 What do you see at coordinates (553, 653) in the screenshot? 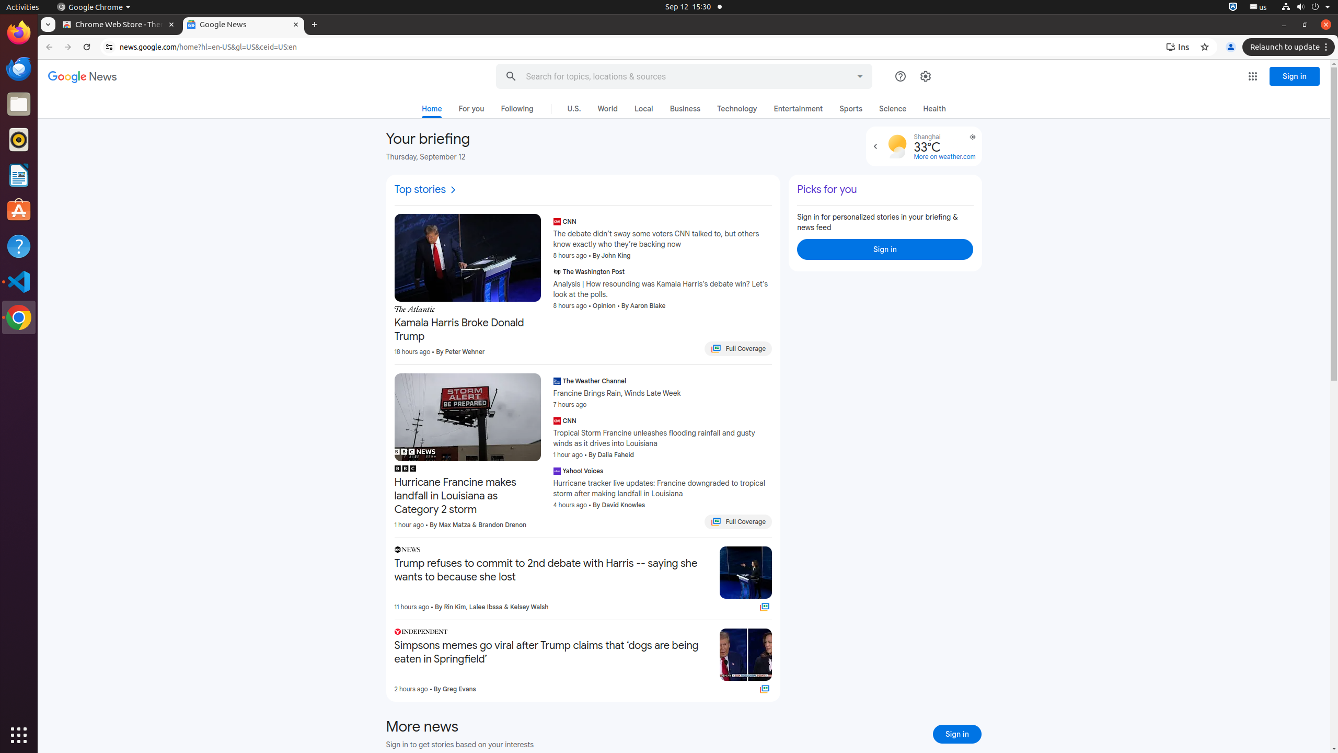
I see `Simpsons memes go viral after Trump claims that ‘dogs are being eaten in Springfield’` at bounding box center [553, 653].